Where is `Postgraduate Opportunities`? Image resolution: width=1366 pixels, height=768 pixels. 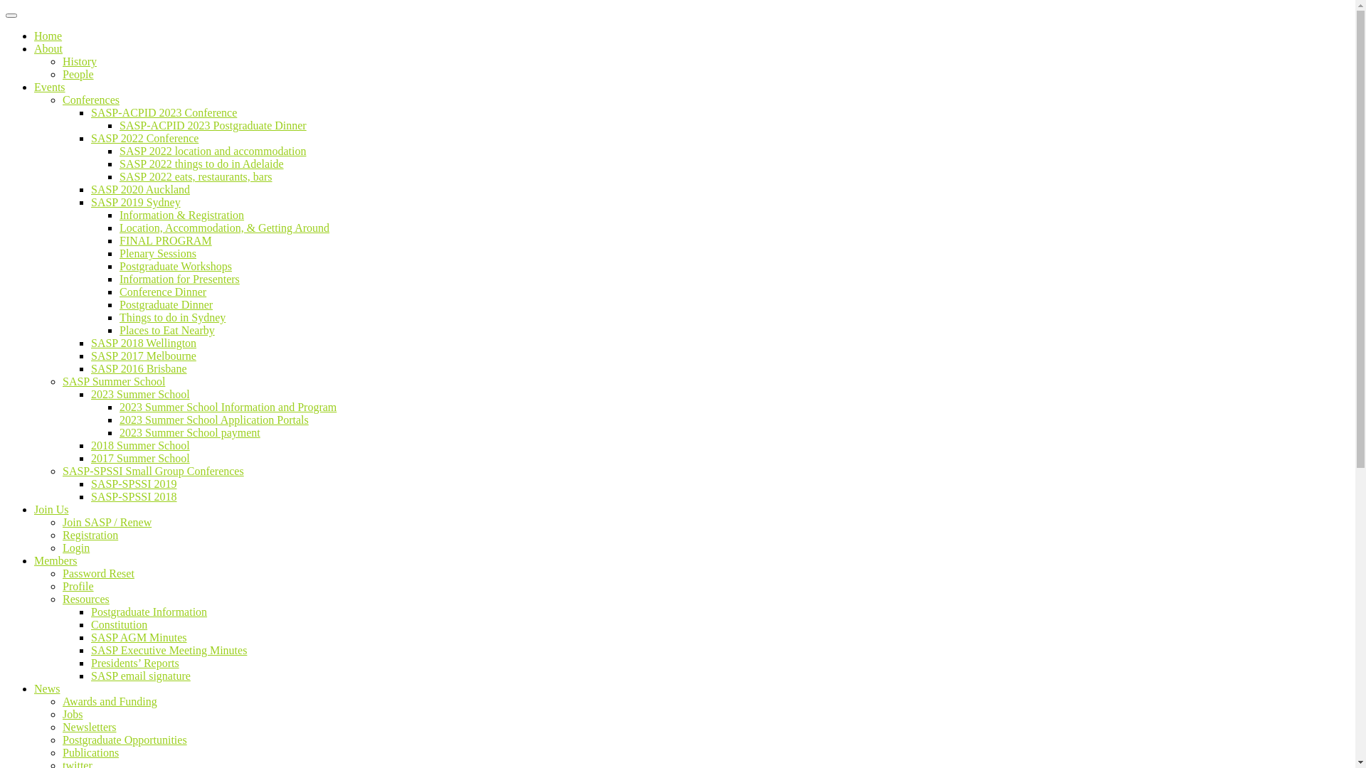
Postgraduate Opportunities is located at coordinates (125, 740).